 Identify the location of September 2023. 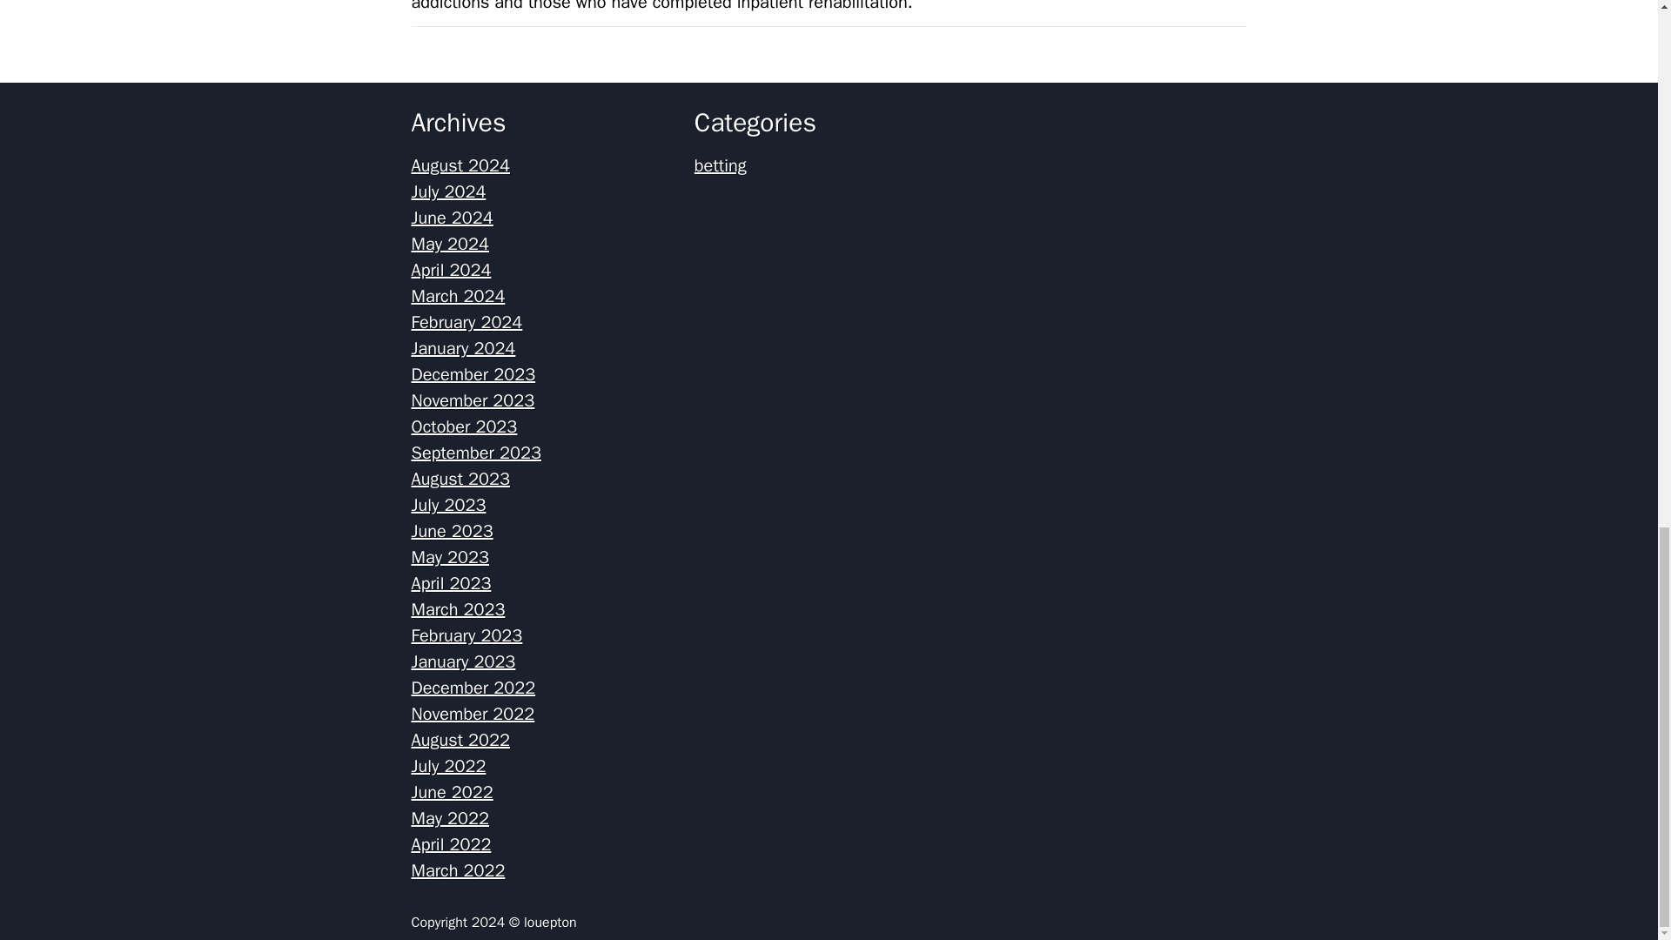
(475, 453).